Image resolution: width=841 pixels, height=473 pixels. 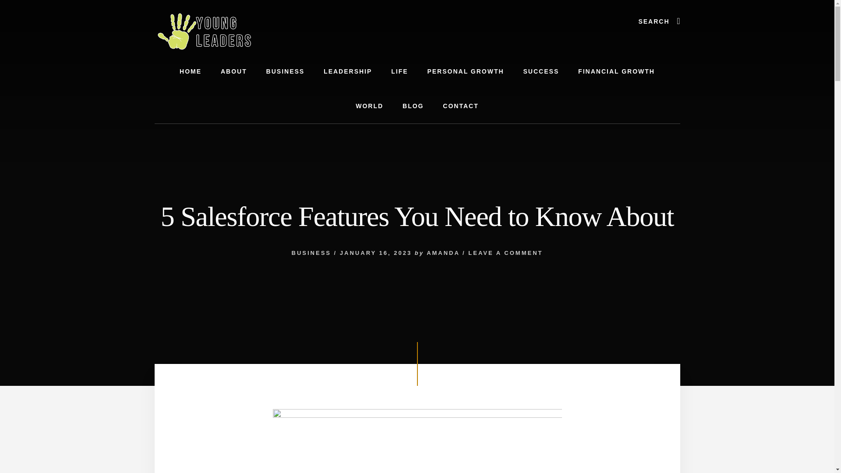 I want to click on PERSONAL GROWTH, so click(x=465, y=72).